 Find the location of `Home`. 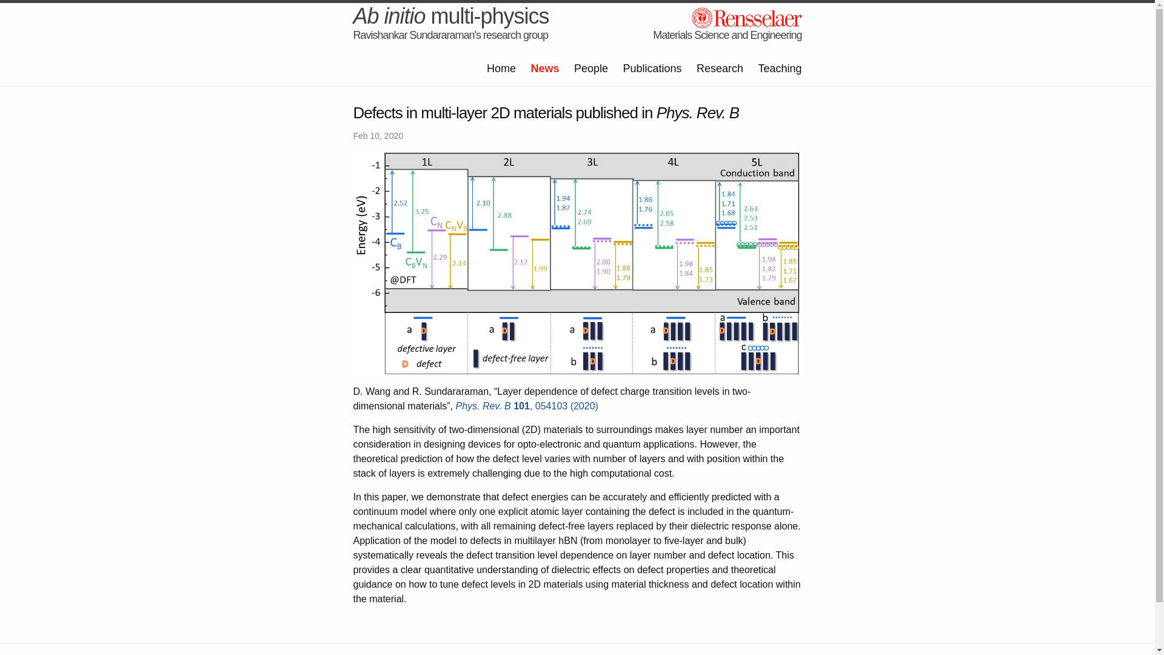

Home is located at coordinates (501, 68).